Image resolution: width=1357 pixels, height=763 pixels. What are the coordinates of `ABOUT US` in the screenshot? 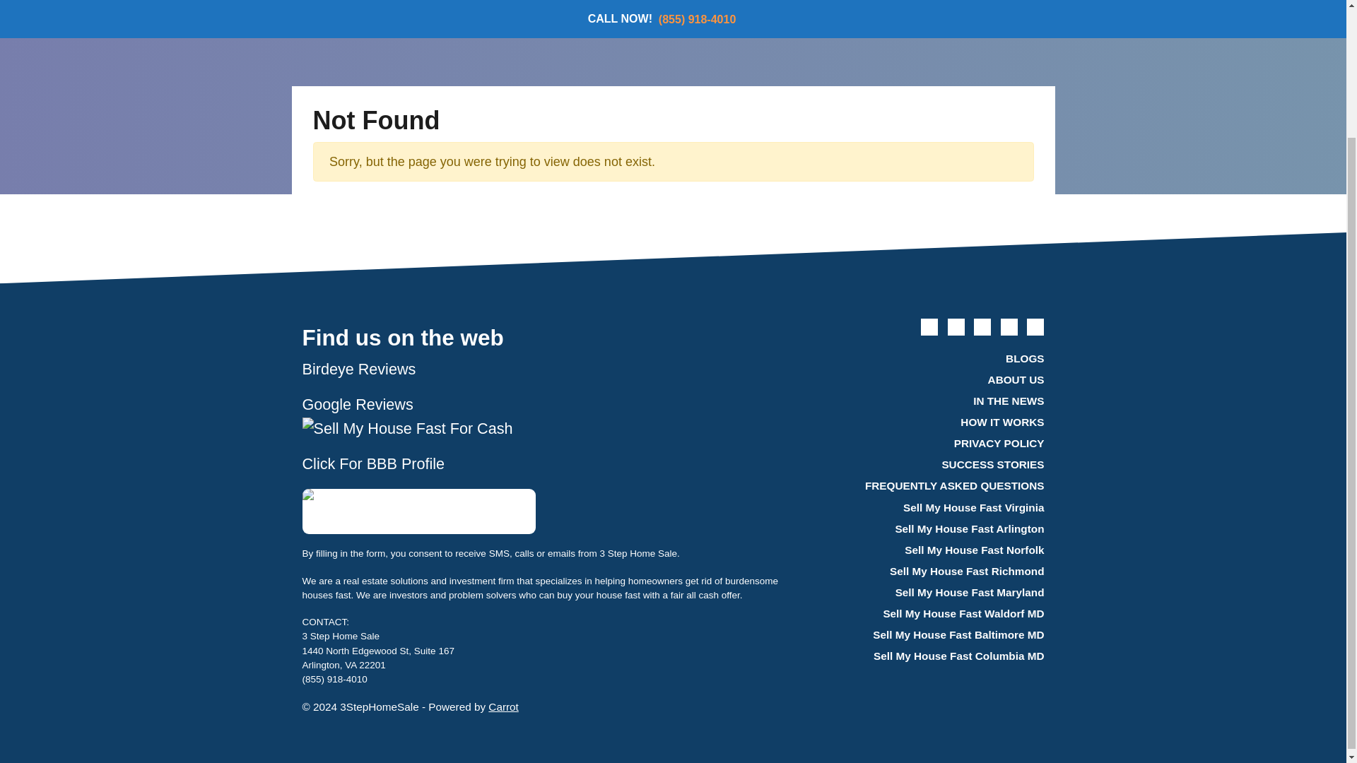 It's located at (928, 379).